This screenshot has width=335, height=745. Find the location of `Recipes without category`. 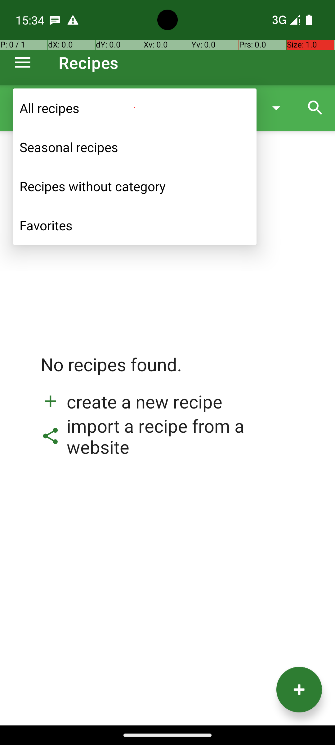

Recipes without category is located at coordinates (135, 186).